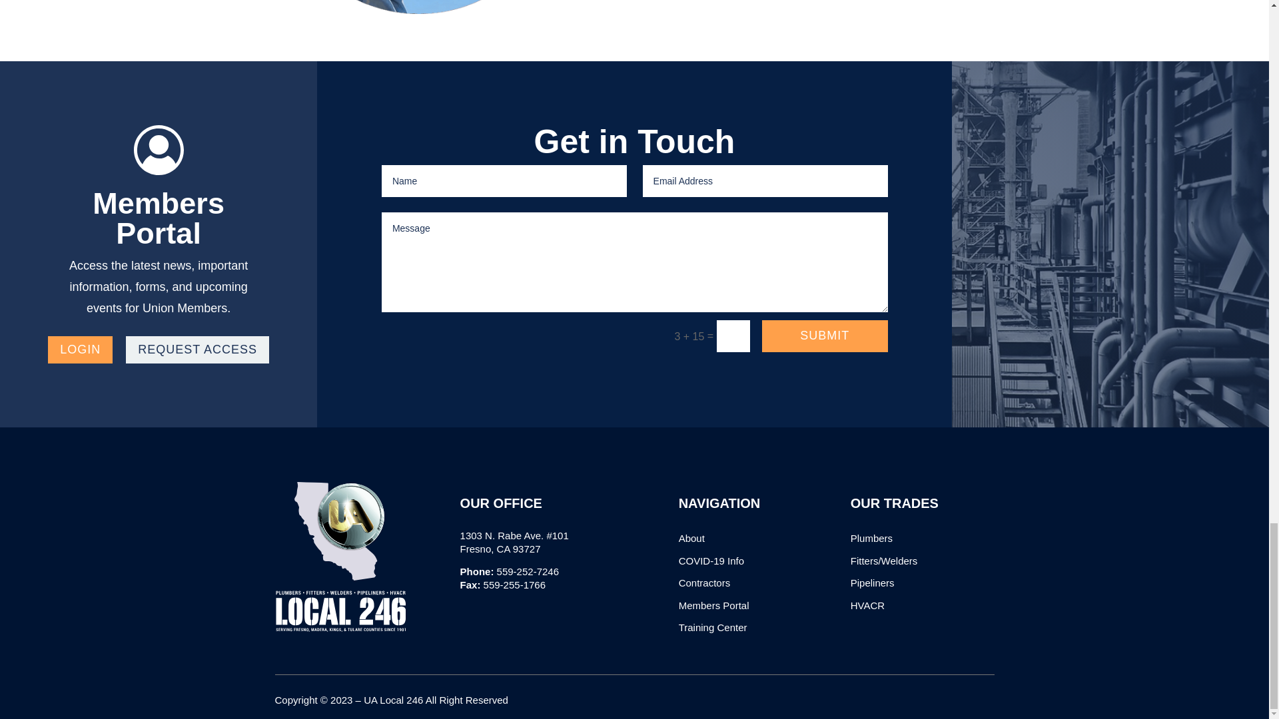  I want to click on UA Local 246 - Contractor, so click(418, 7).